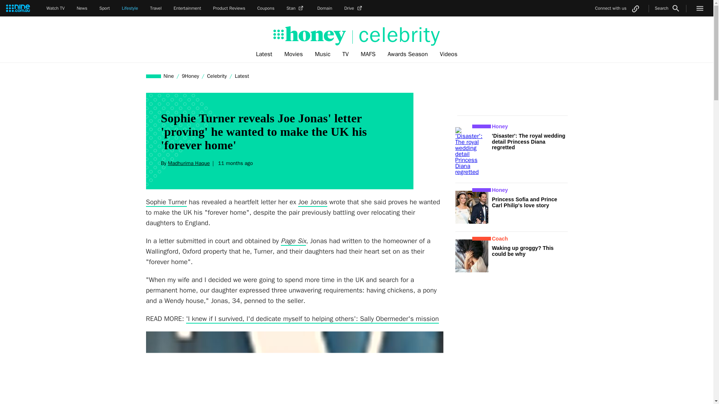 The width and height of the screenshot is (719, 404). I want to click on Page Six, so click(294, 241).